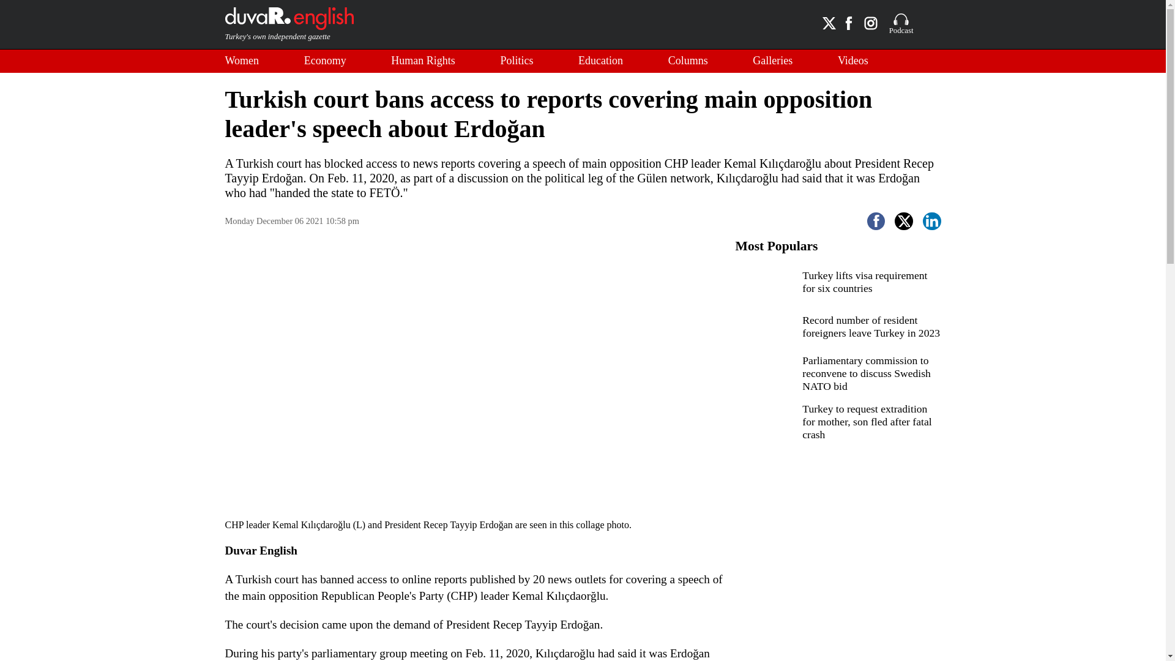 This screenshot has width=1175, height=661. What do you see at coordinates (876, 221) in the screenshot?
I see `Share with Facebook` at bounding box center [876, 221].